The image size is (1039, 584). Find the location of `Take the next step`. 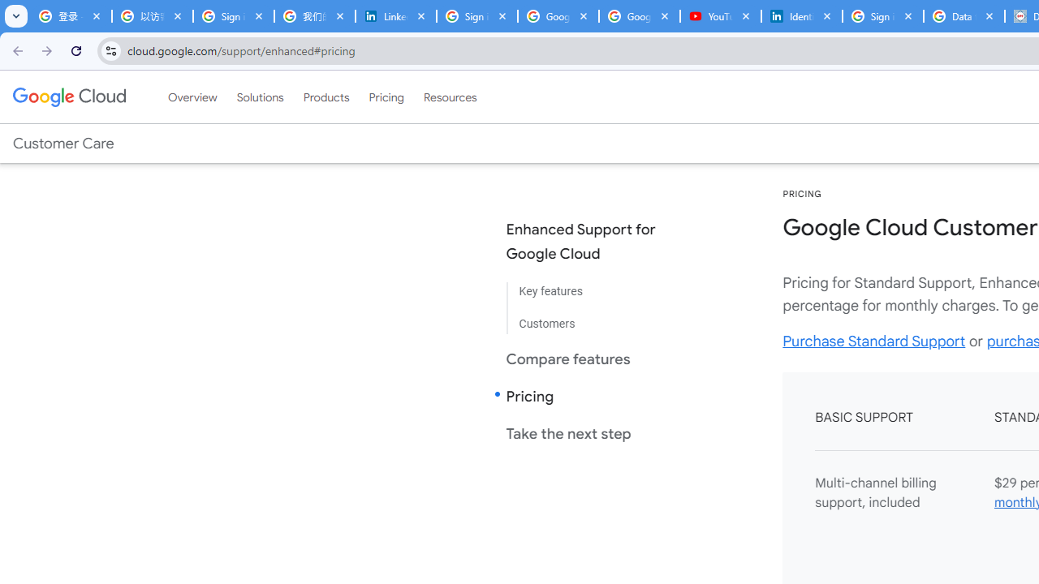

Take the next step is located at coordinates (594, 433).